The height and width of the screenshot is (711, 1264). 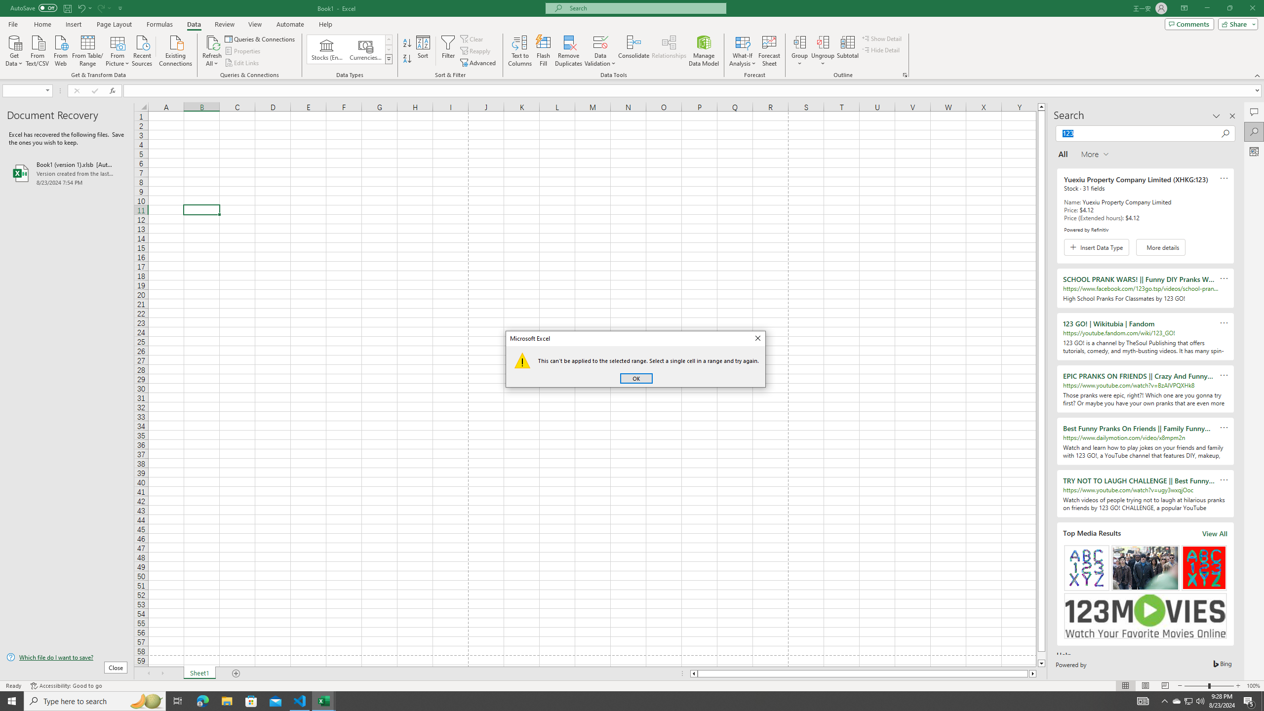 I want to click on Clear, so click(x=473, y=39).